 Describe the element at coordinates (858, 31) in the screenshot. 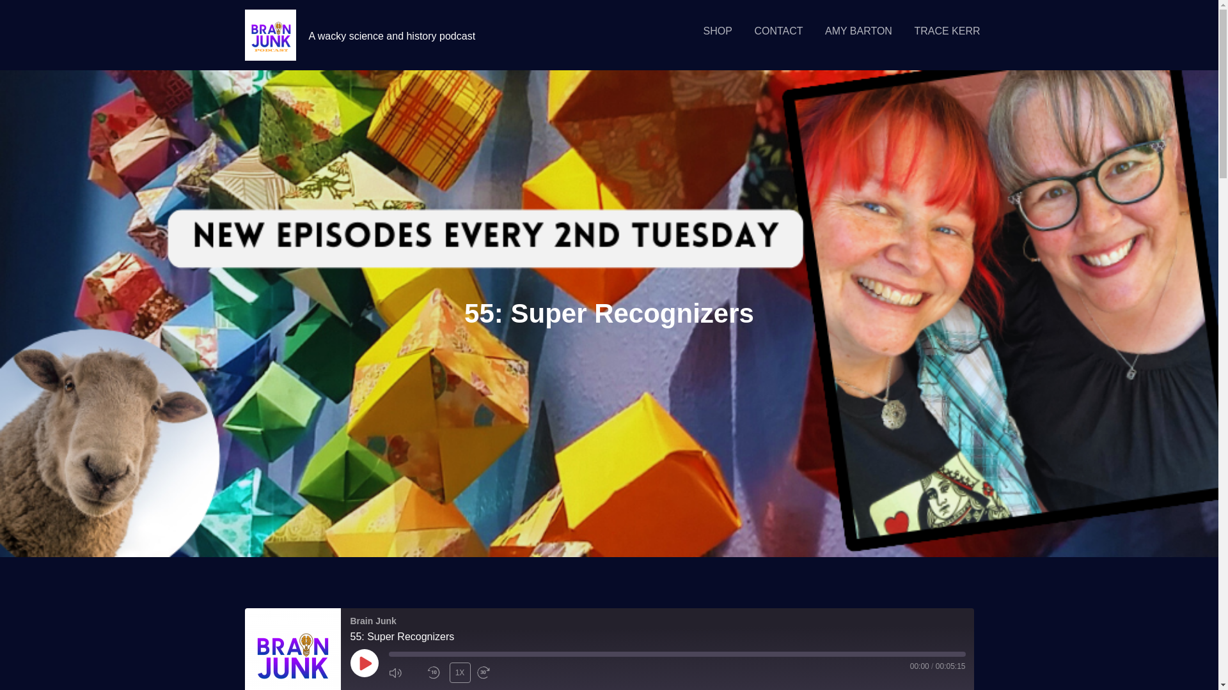

I see `AMY BARTON` at that location.